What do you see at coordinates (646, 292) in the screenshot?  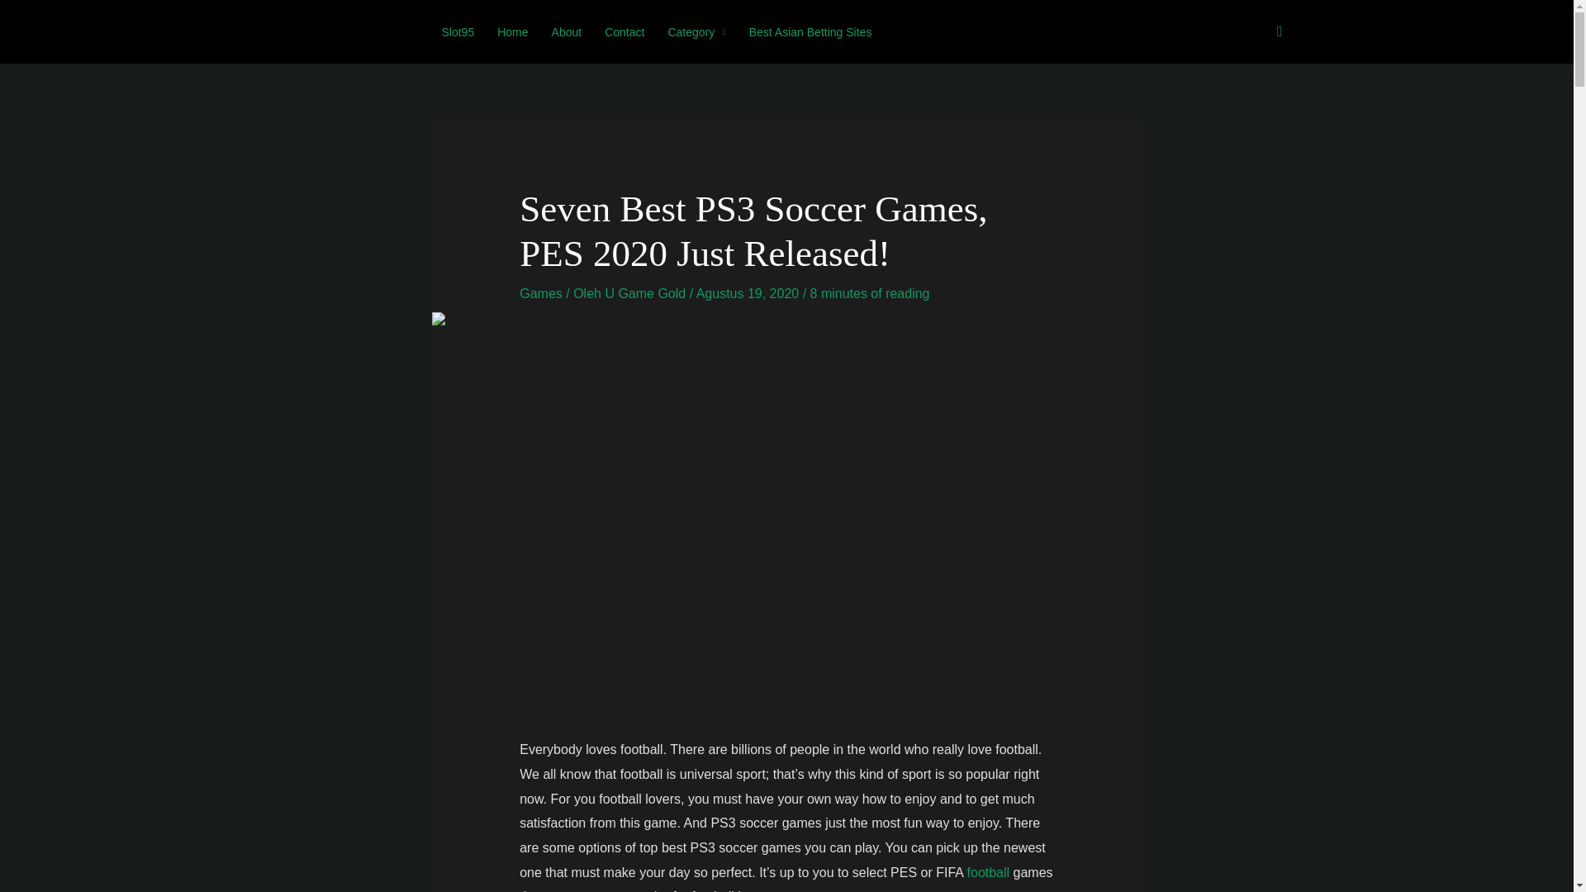 I see `U Game Gold` at bounding box center [646, 292].